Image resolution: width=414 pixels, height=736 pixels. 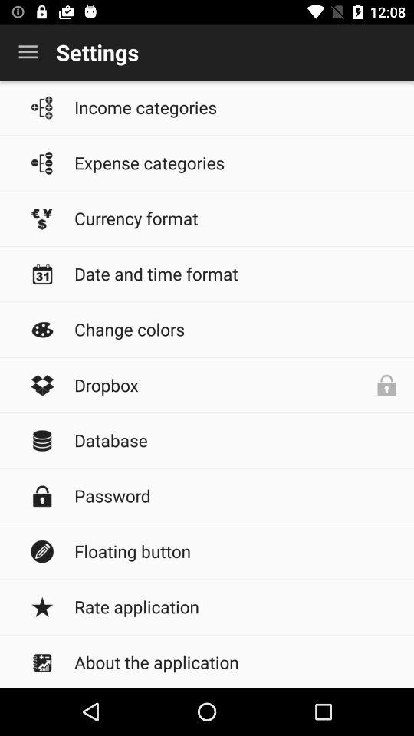 I want to click on choose the icon below income categories, so click(x=236, y=163).